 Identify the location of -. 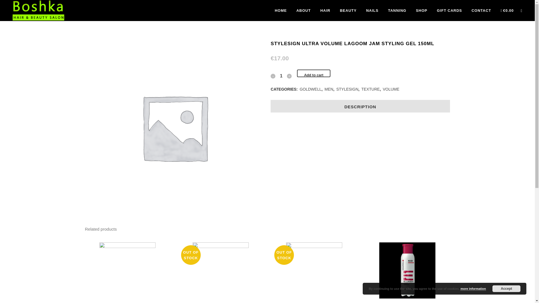
(273, 76).